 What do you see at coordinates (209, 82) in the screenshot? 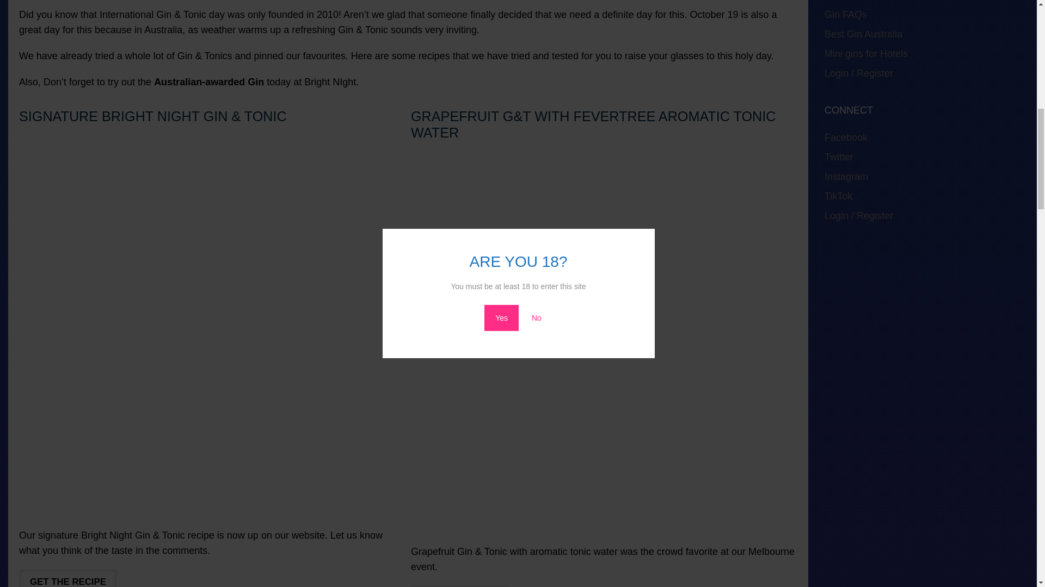
I see `Australian-awarded Gin` at bounding box center [209, 82].